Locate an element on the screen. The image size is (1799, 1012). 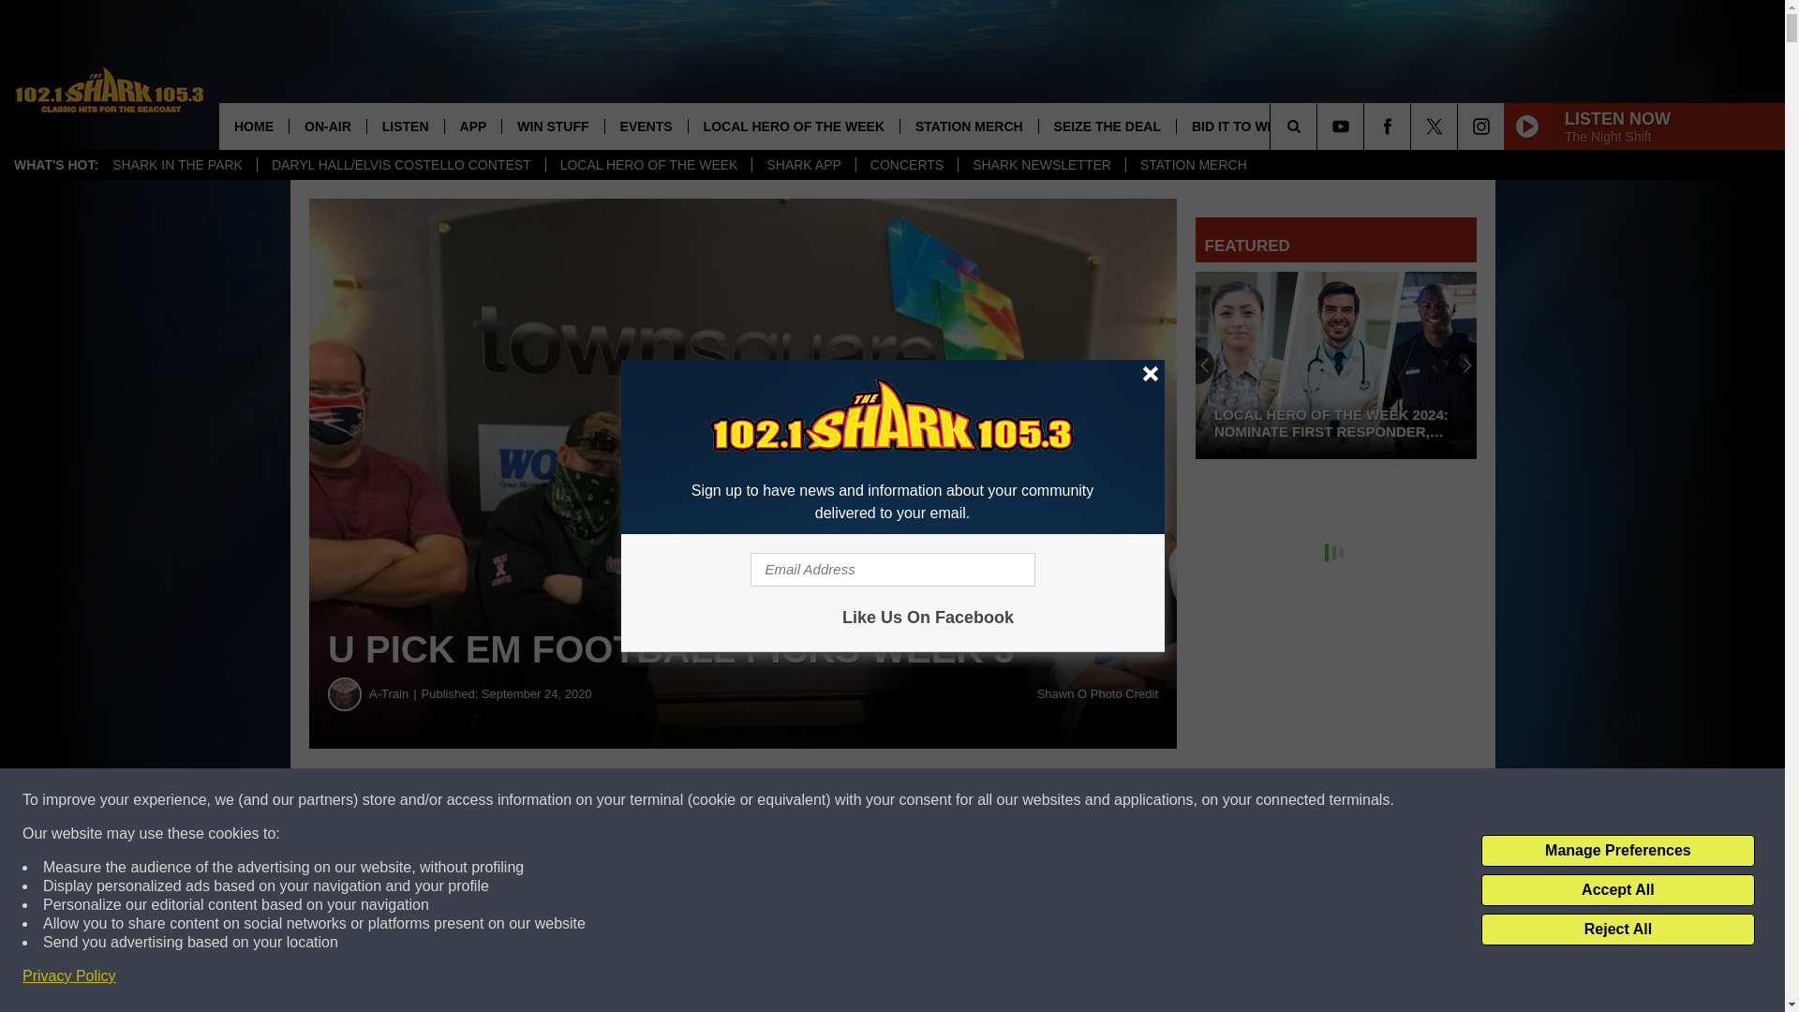
Manage Preferences is located at coordinates (1617, 851).